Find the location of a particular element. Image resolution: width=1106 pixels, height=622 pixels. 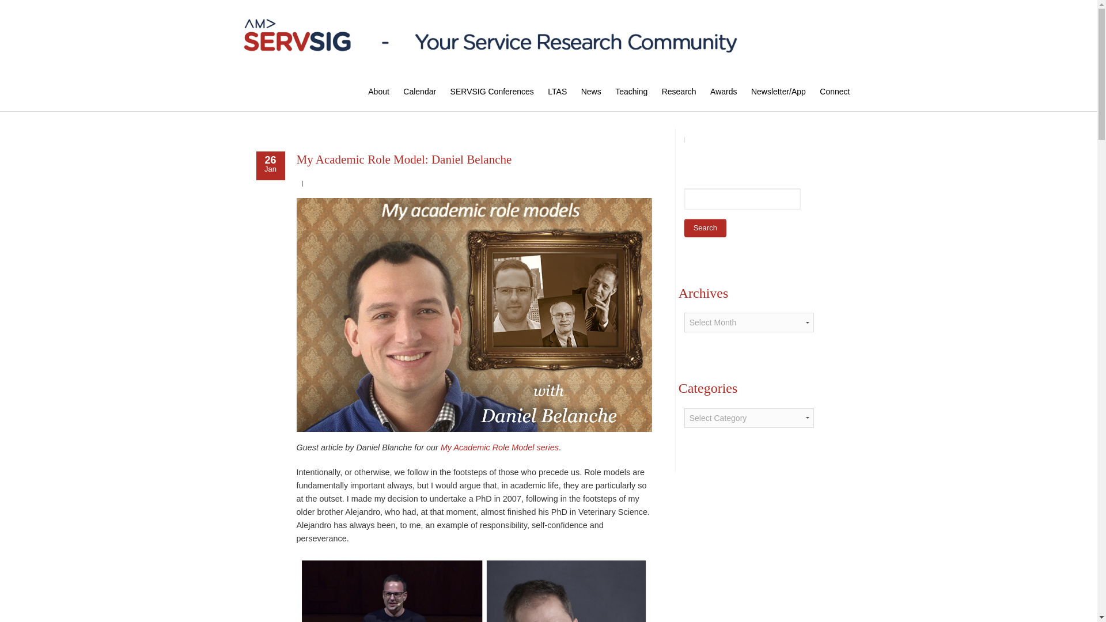

SERVSIG Conferences is located at coordinates (492, 92).